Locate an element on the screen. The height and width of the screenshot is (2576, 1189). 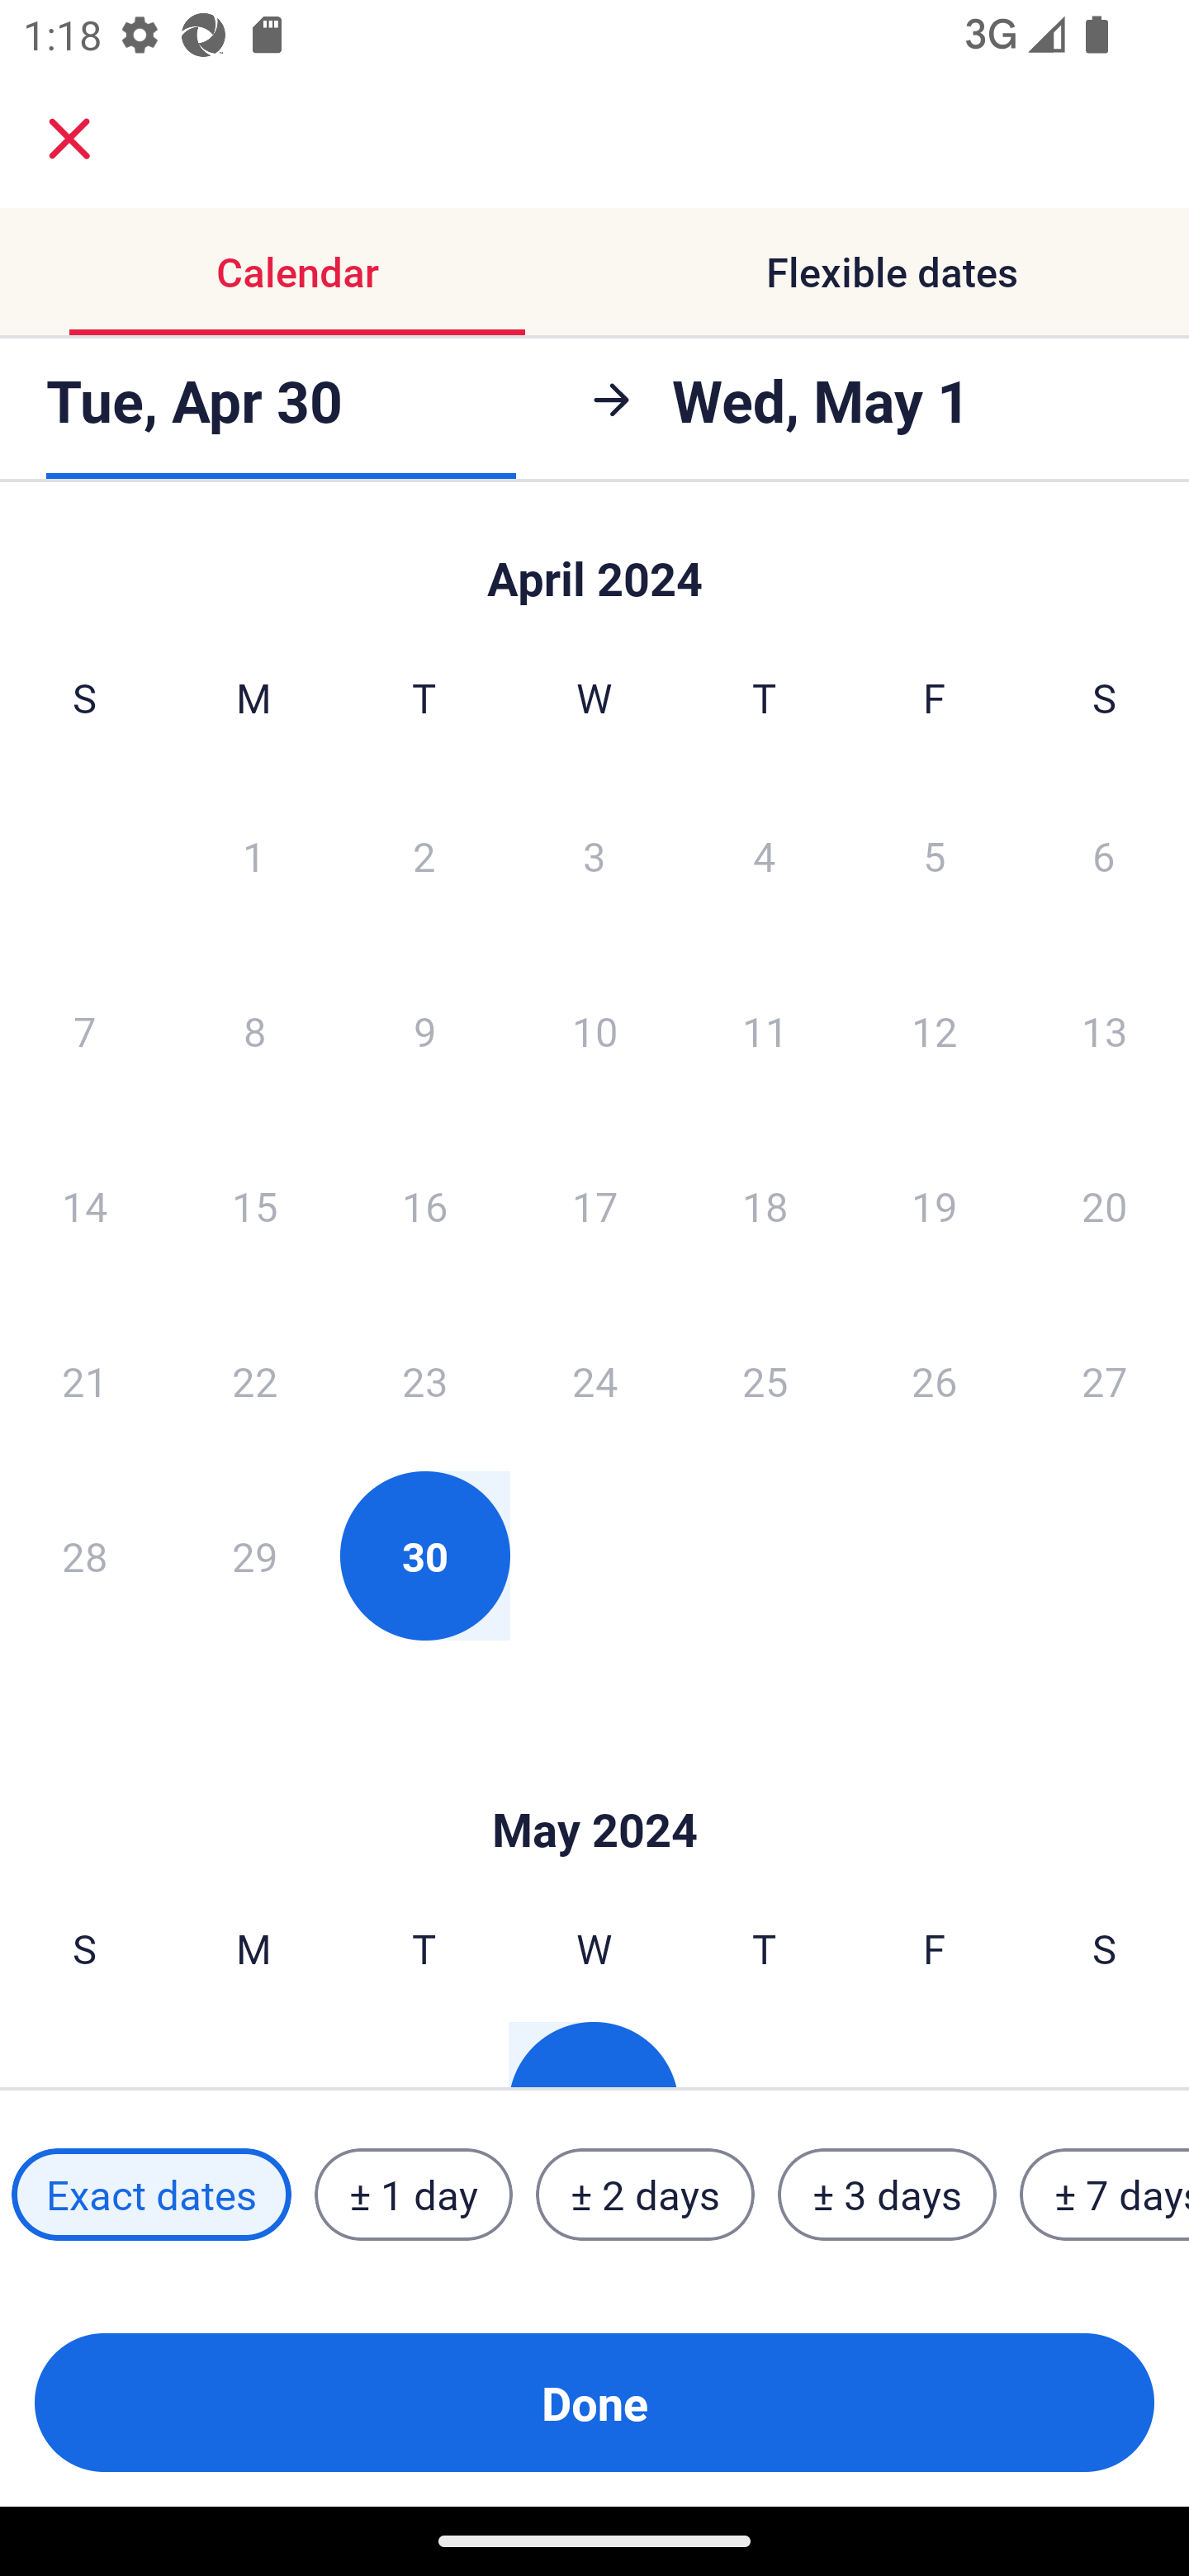
7 Sunday, April 7, 2024 is located at coordinates (84, 1030).